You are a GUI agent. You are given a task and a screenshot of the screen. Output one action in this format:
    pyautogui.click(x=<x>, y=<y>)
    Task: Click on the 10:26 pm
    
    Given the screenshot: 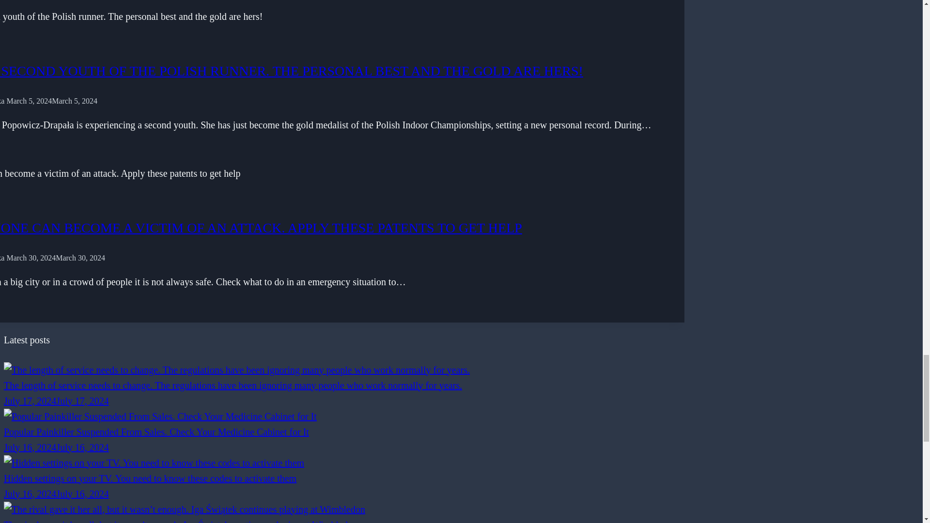 What is the action you would take?
    pyautogui.click(x=56, y=494)
    